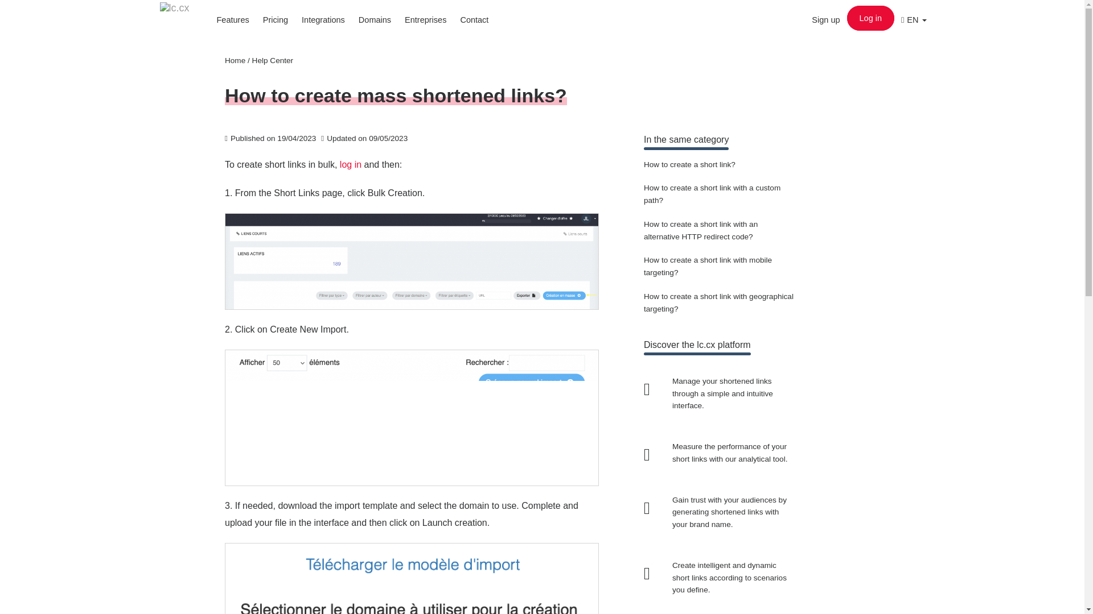  Describe the element at coordinates (323, 19) in the screenshot. I see `Integrations` at that location.